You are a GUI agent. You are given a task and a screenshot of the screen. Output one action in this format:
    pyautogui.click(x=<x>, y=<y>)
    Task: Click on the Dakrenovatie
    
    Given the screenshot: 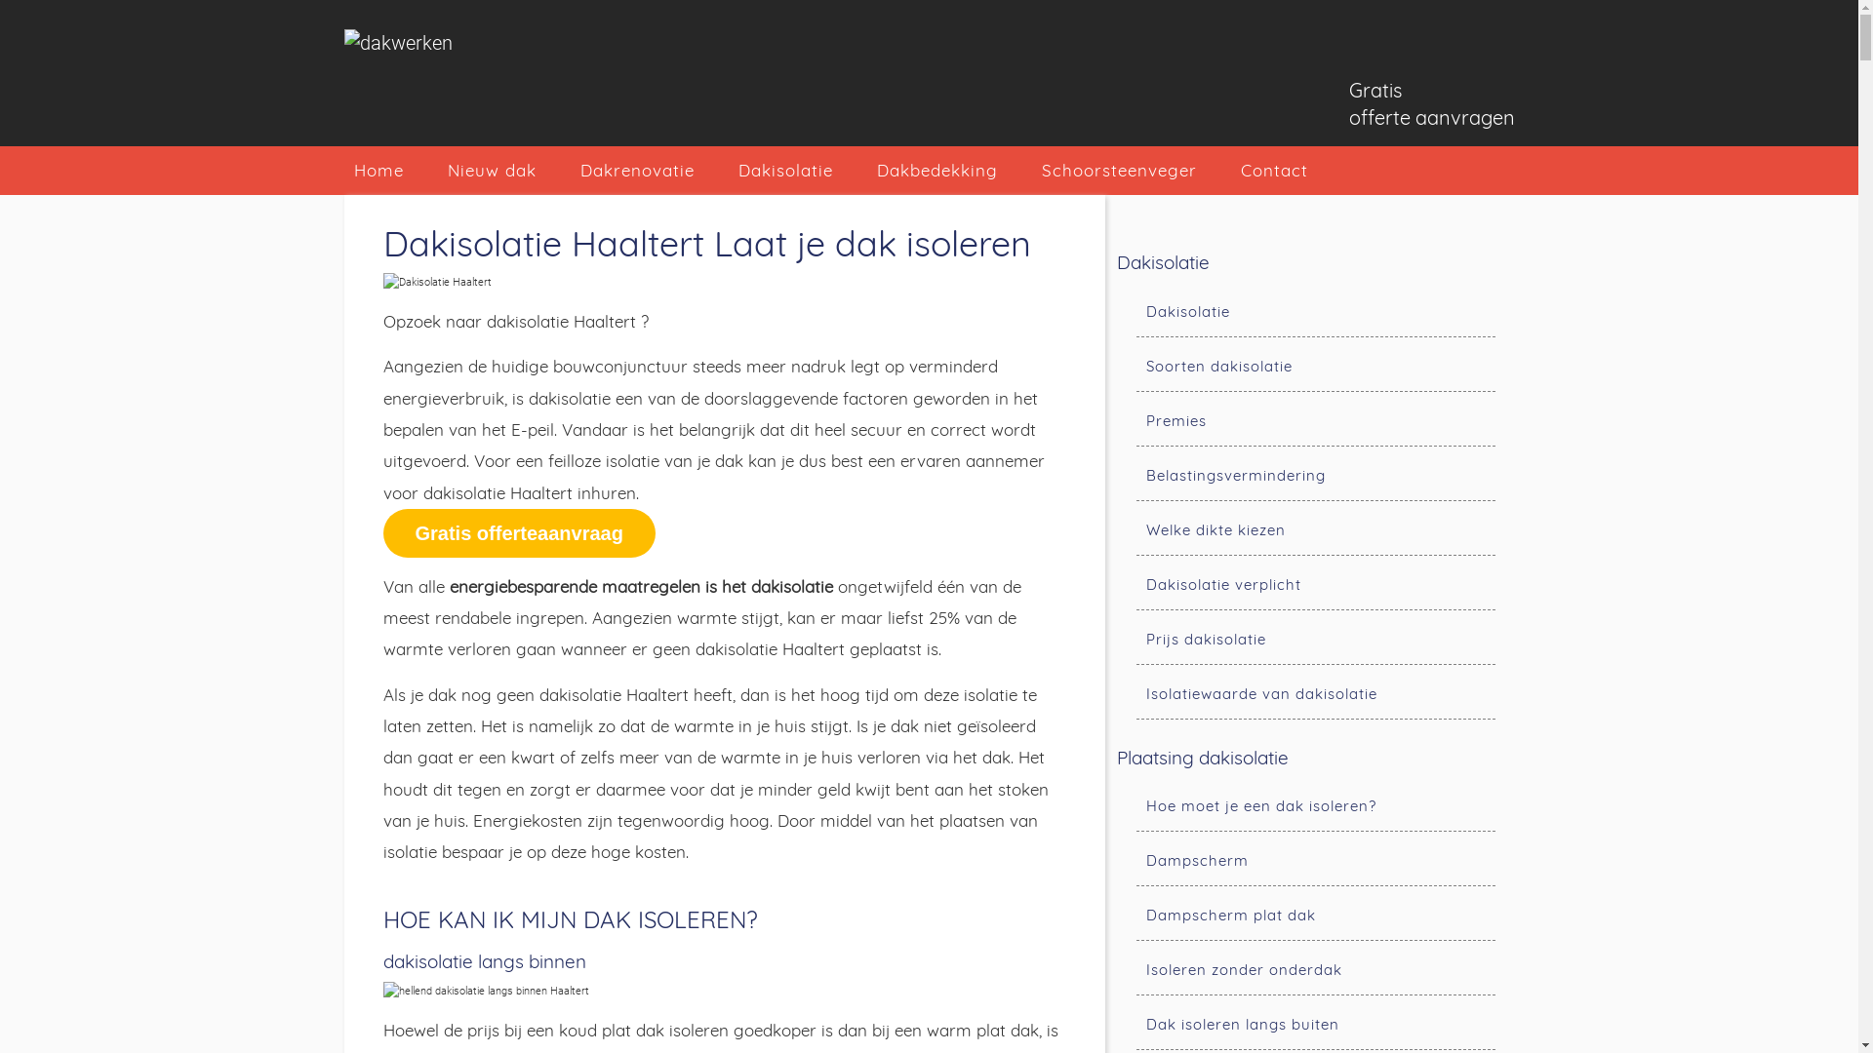 What is the action you would take?
    pyautogui.click(x=636, y=171)
    